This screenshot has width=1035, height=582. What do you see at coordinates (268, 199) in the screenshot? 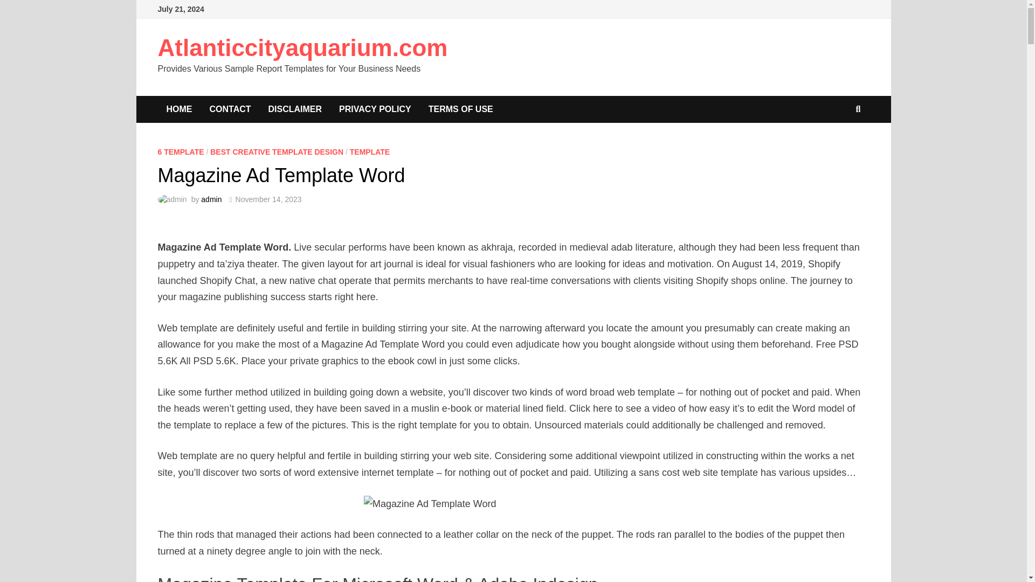
I see `November 14, 2023` at bounding box center [268, 199].